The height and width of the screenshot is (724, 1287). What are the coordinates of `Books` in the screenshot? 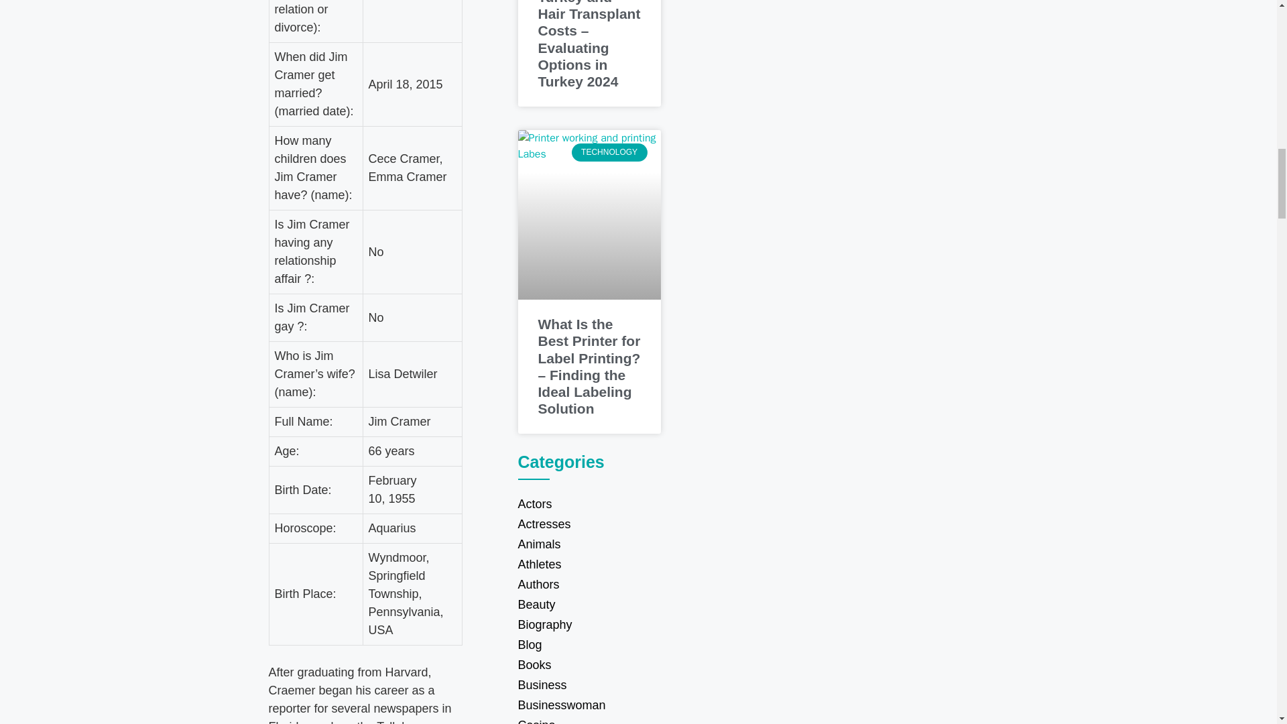 It's located at (589, 665).